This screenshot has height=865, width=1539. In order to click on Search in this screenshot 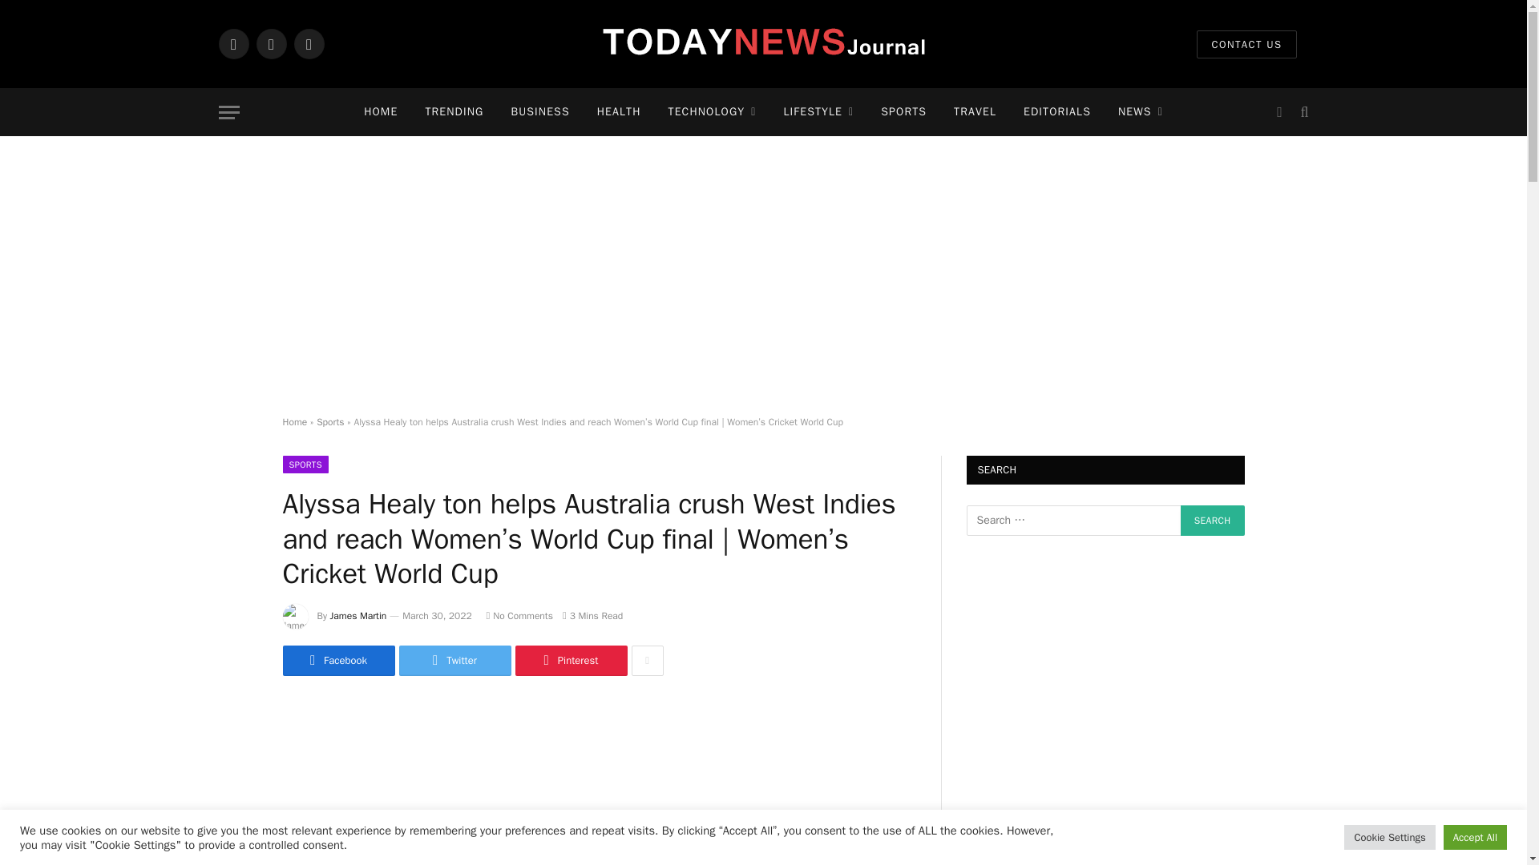, I will do `click(1303, 112)`.